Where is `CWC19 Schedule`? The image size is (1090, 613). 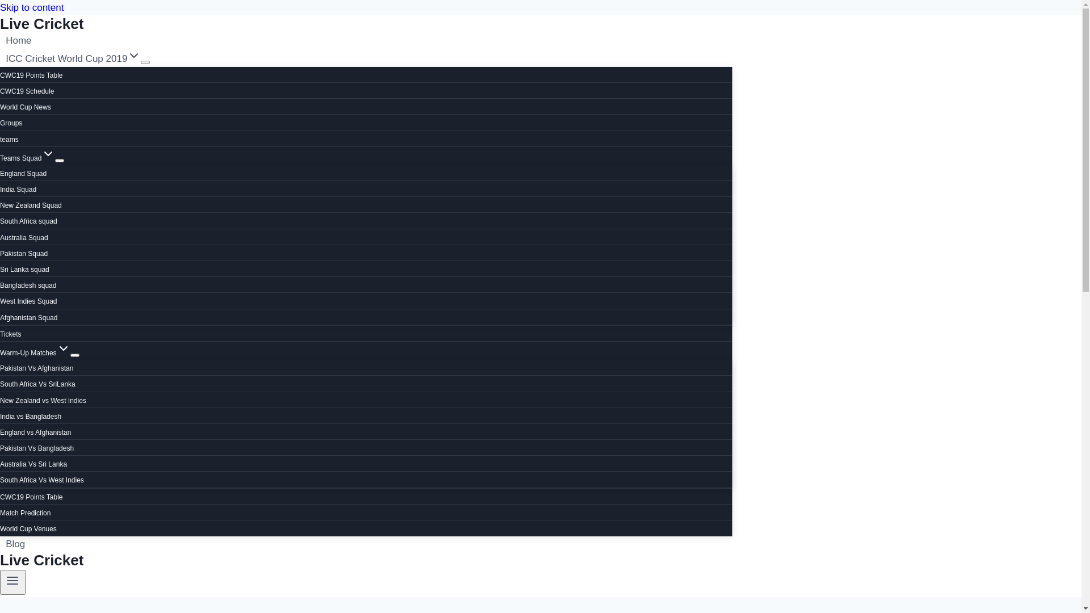
CWC19 Schedule is located at coordinates (27, 91).